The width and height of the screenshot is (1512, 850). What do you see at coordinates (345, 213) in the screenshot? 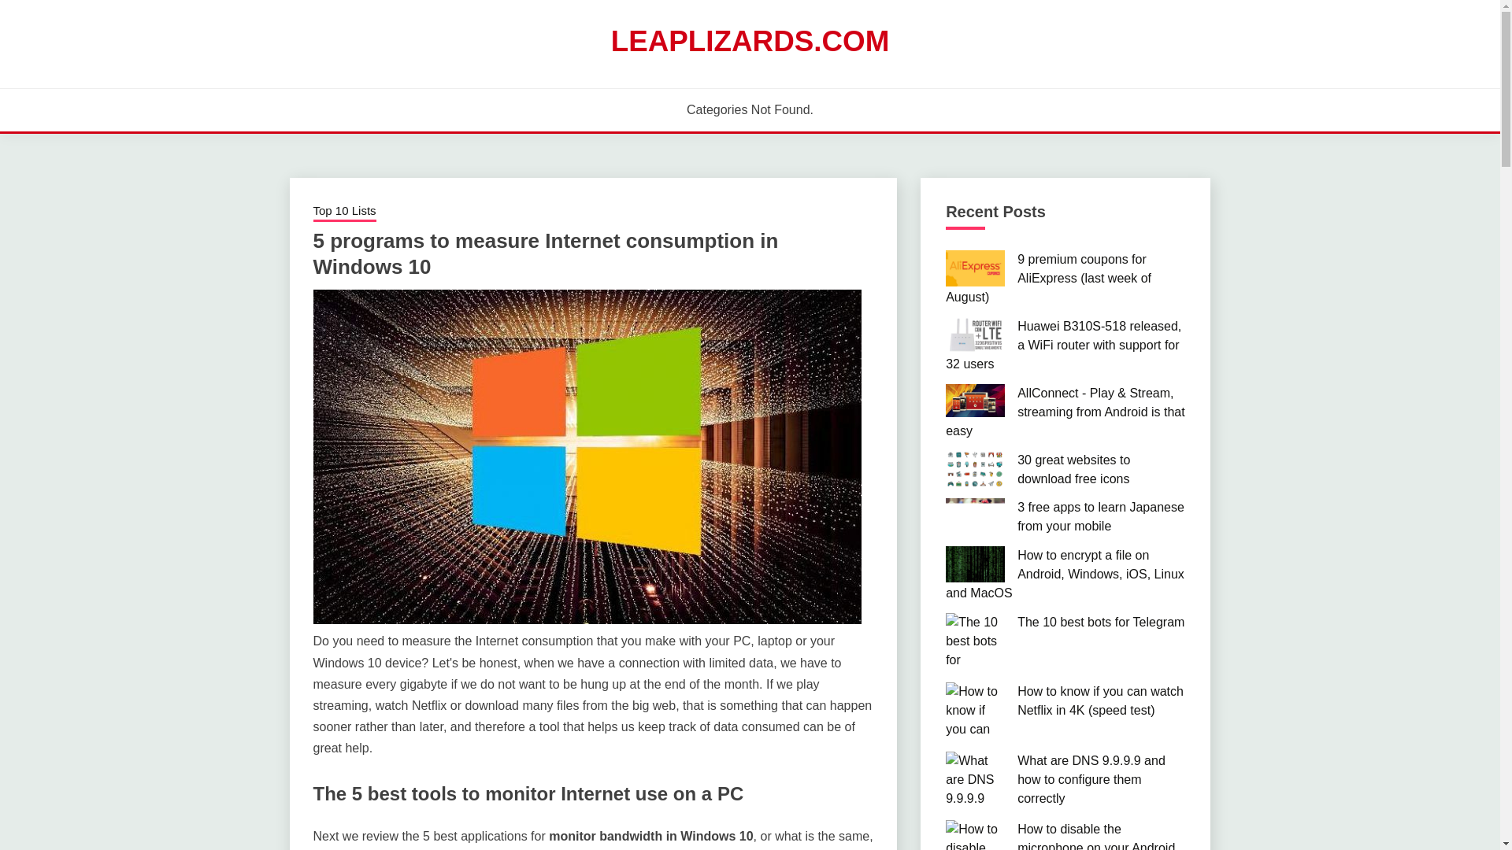
I see `Top 10 Lists` at bounding box center [345, 213].